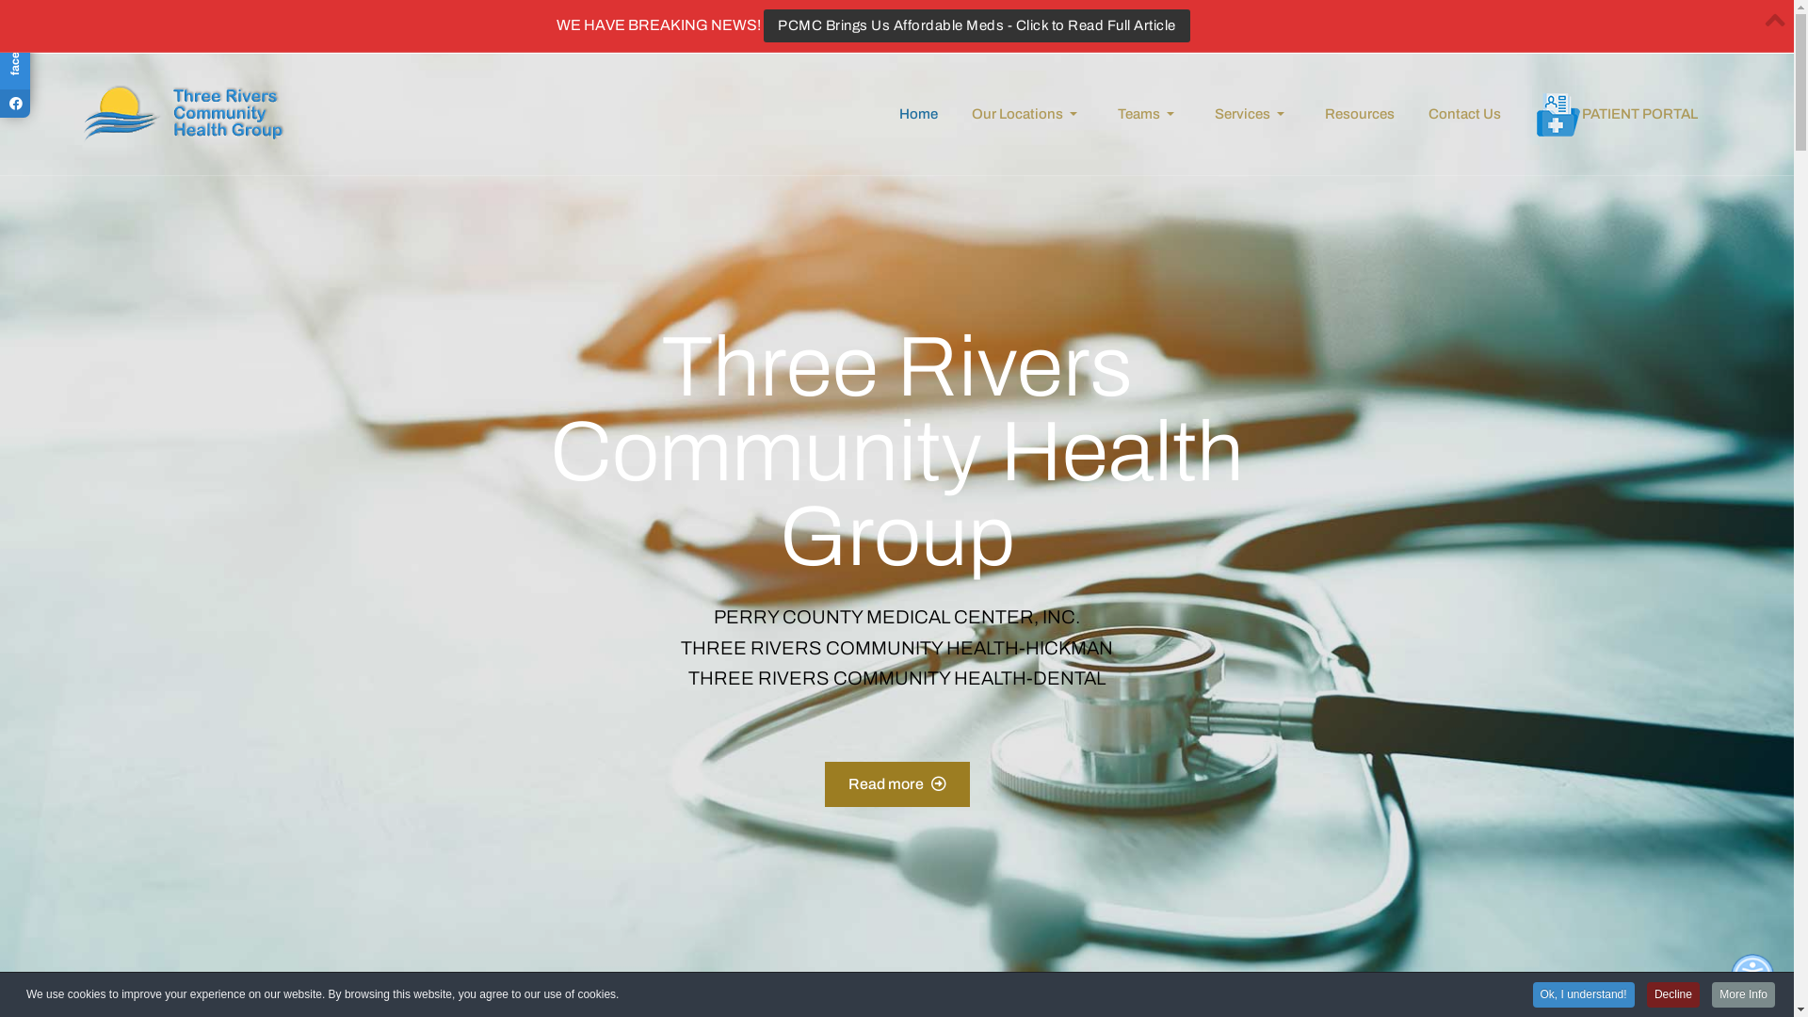 The image size is (1808, 1017). I want to click on Teams, so click(1149, 114).